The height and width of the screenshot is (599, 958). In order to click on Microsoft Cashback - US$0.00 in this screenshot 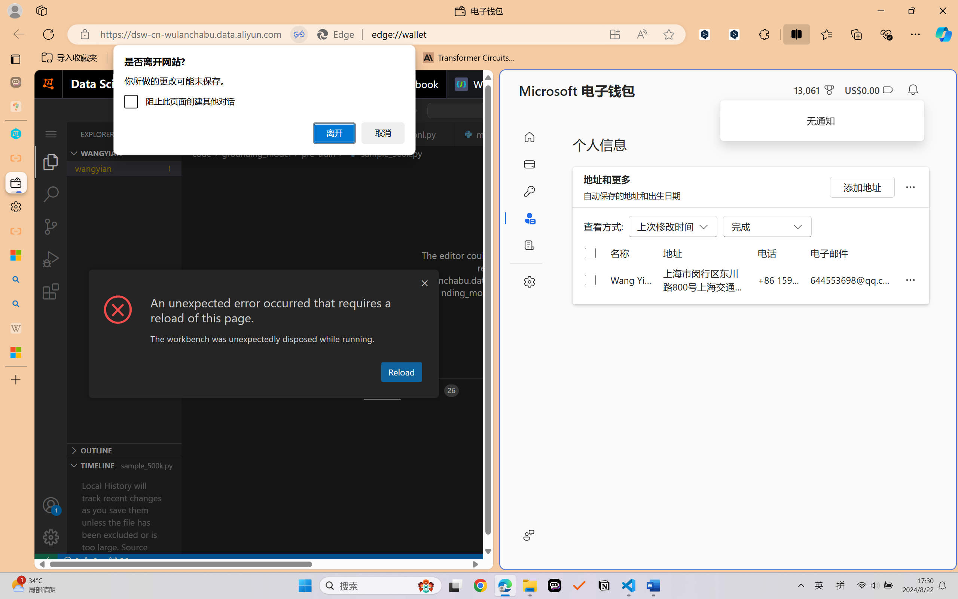, I will do `click(869, 90)`.